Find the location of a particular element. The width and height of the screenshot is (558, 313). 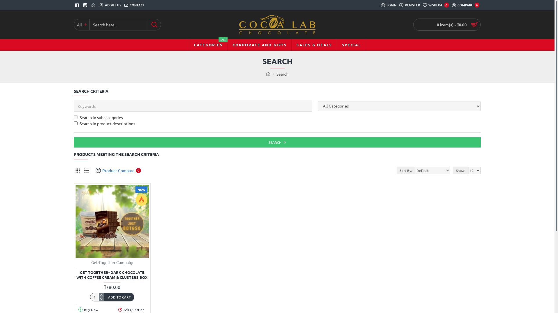

SALES & DEALS is located at coordinates (314, 45).